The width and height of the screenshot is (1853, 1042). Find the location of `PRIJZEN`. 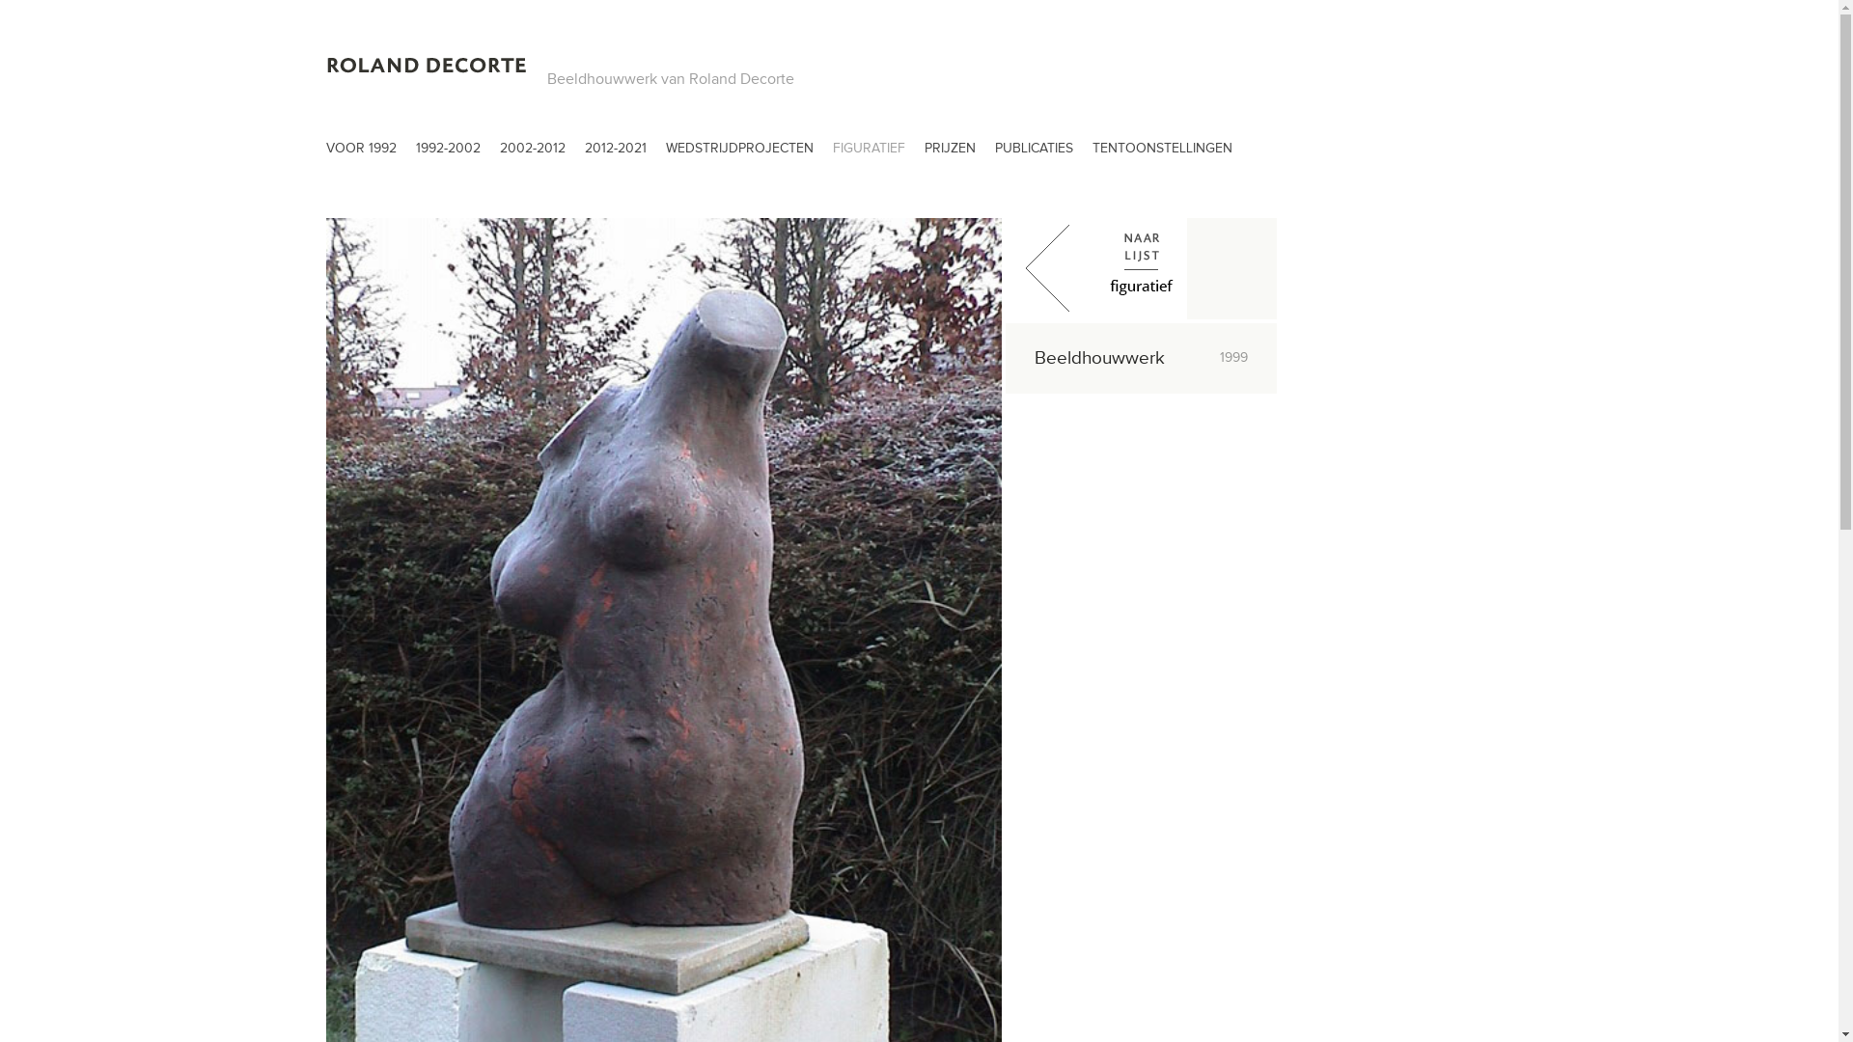

PRIJZEN is located at coordinates (950, 152).